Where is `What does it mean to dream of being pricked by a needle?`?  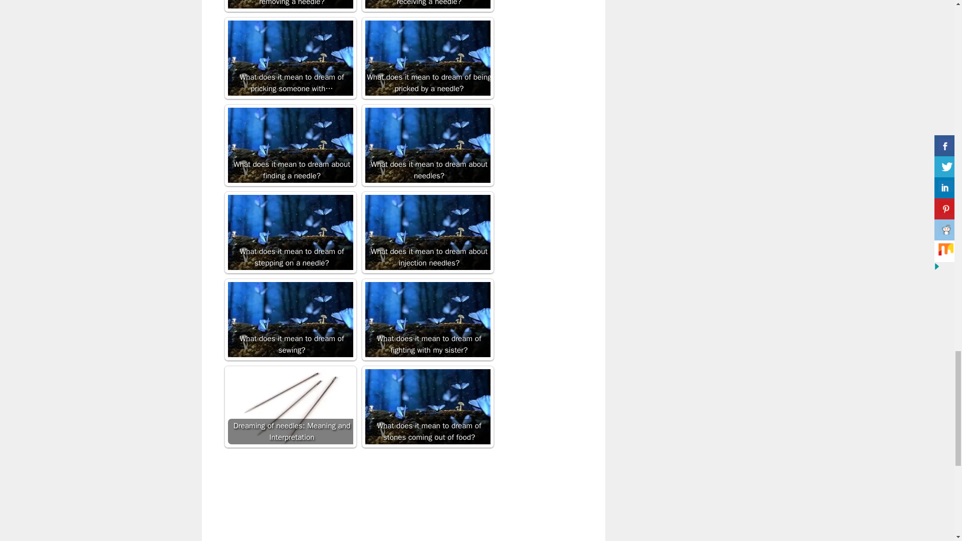
What does it mean to dream of being pricked by a needle? is located at coordinates (427, 58).